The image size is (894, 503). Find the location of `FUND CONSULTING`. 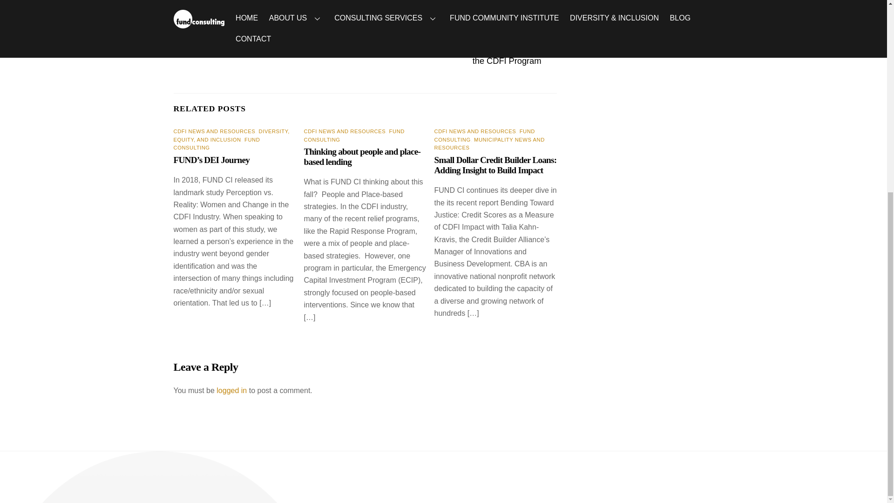

FUND CONSULTING is located at coordinates (217, 143).